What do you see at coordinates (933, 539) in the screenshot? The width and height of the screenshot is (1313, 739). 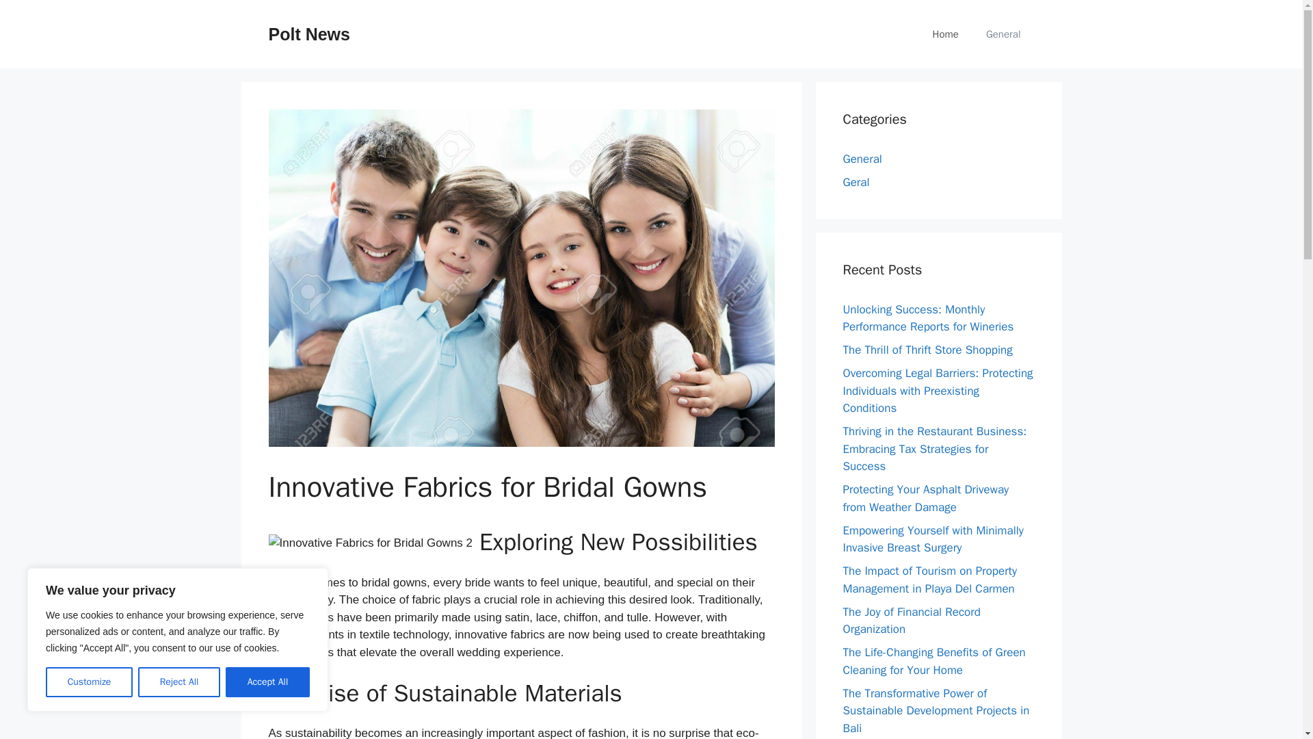 I see `Empowering Yourself with Minimally Invasive Breast Surgery` at bounding box center [933, 539].